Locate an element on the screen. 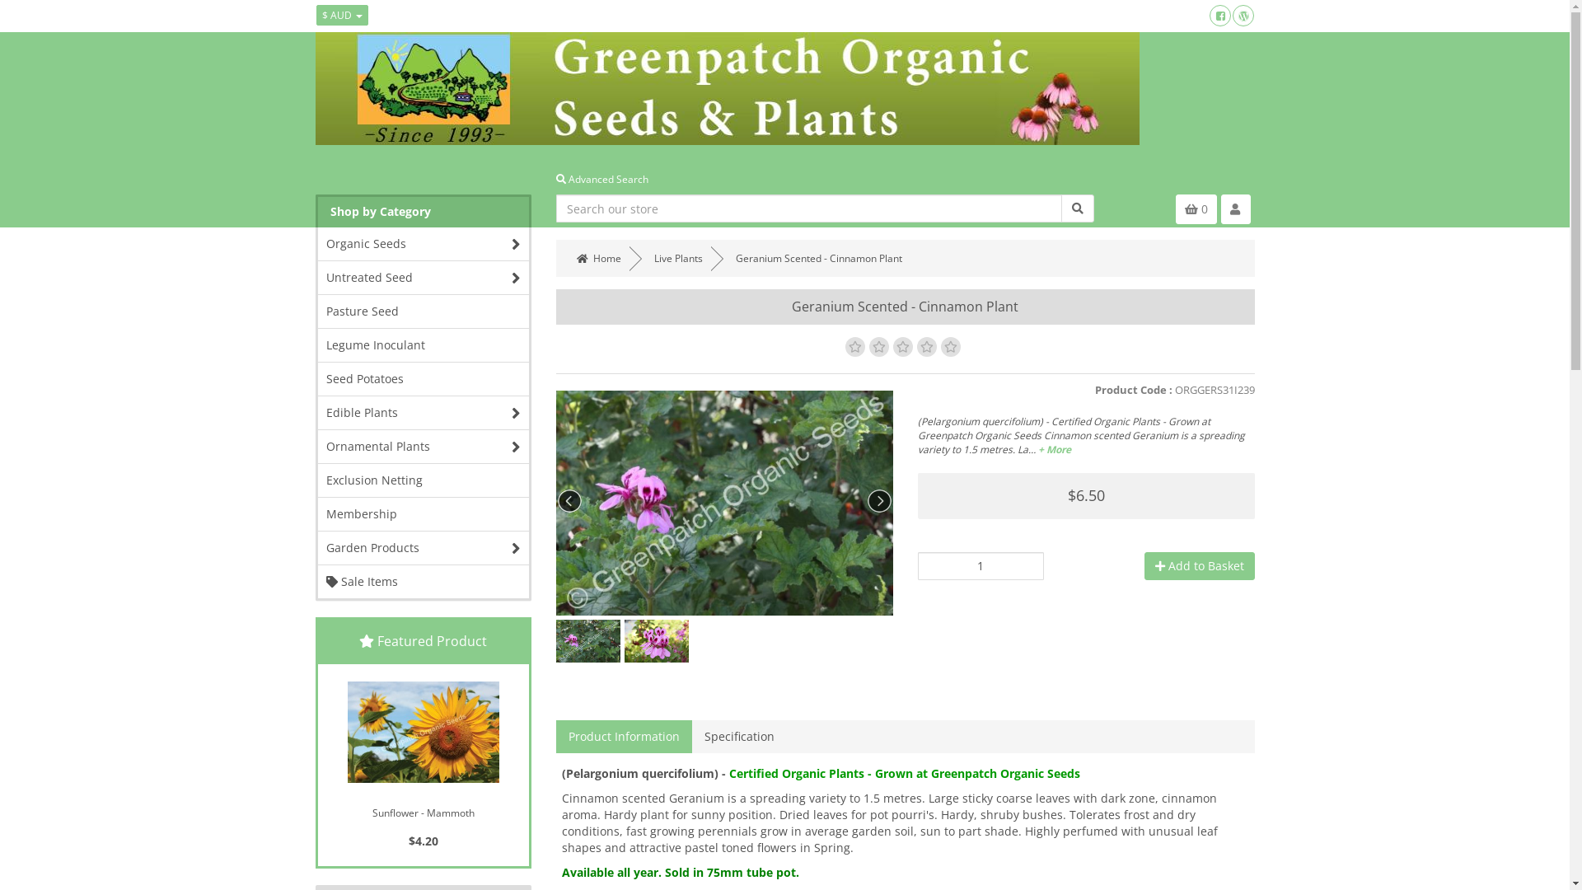 The height and width of the screenshot is (890, 1582). Click to enlarge is located at coordinates (387, 501).